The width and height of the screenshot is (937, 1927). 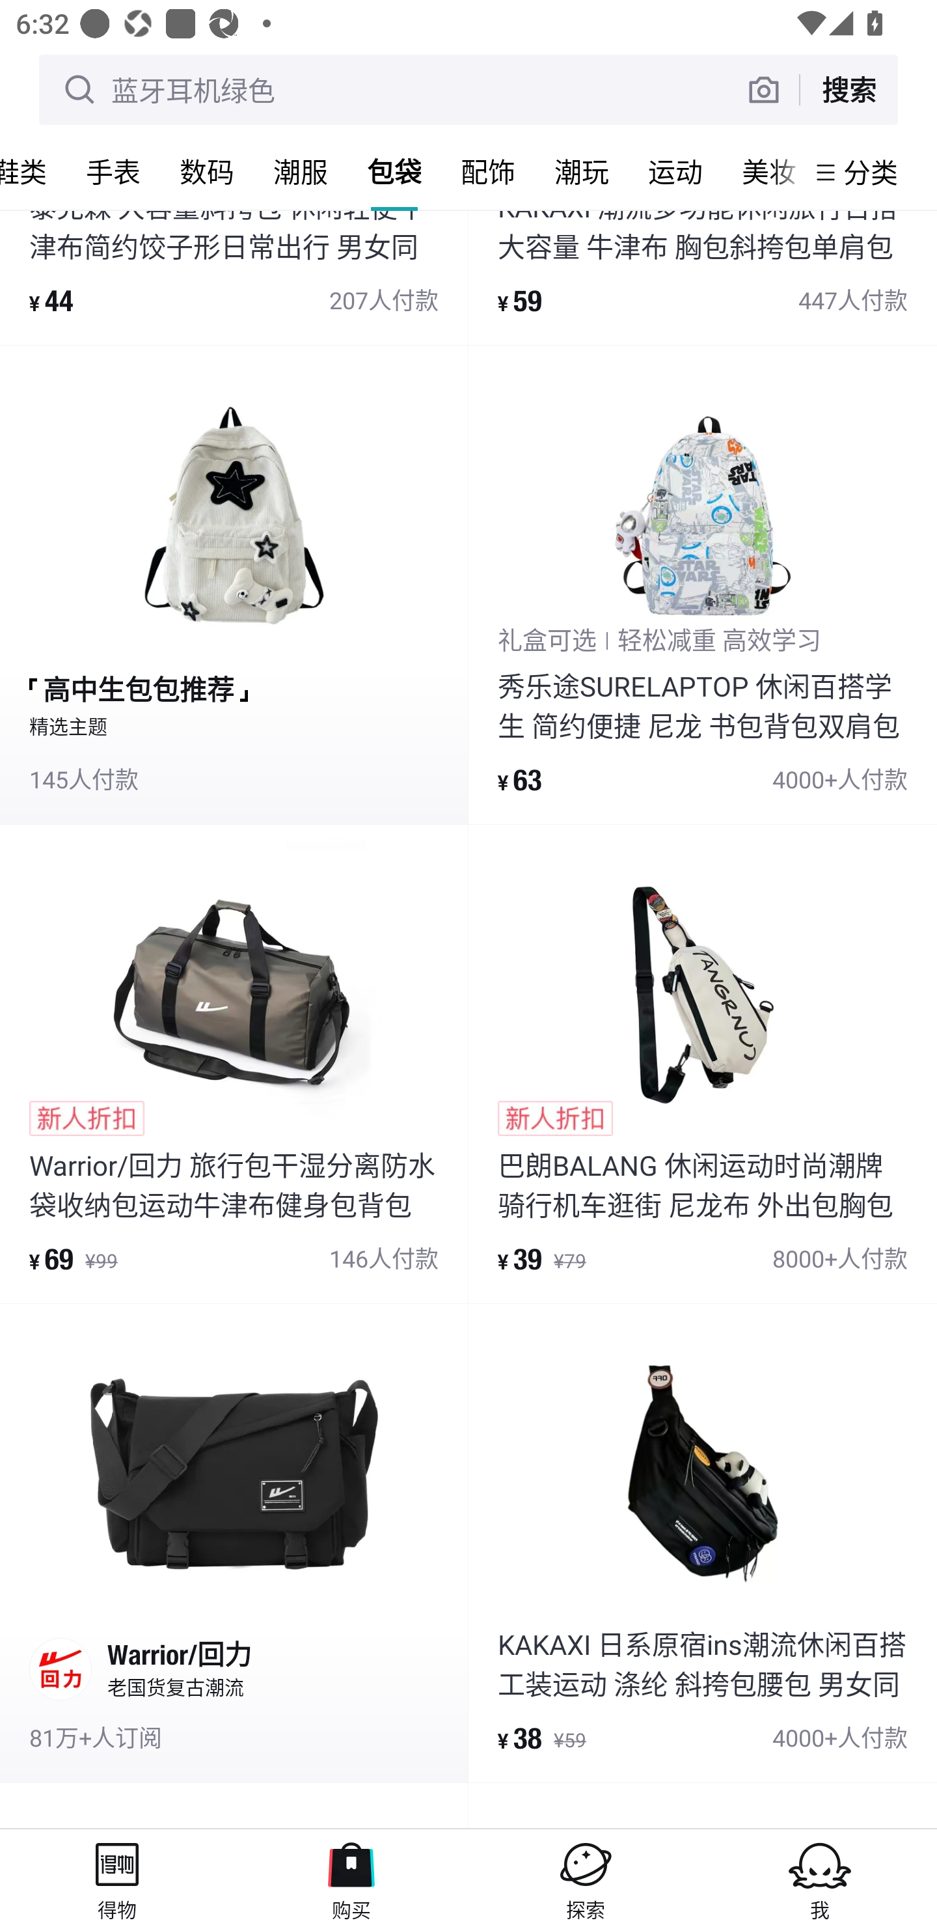 I want to click on 配饰, so click(x=488, y=171).